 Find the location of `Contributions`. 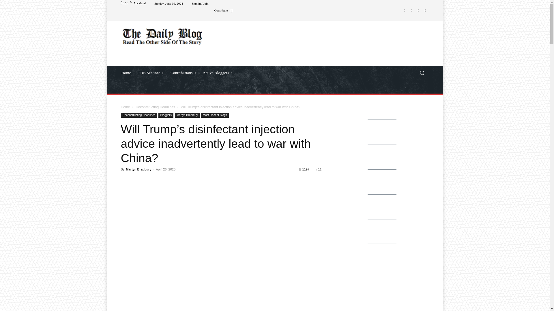

Contributions is located at coordinates (183, 73).